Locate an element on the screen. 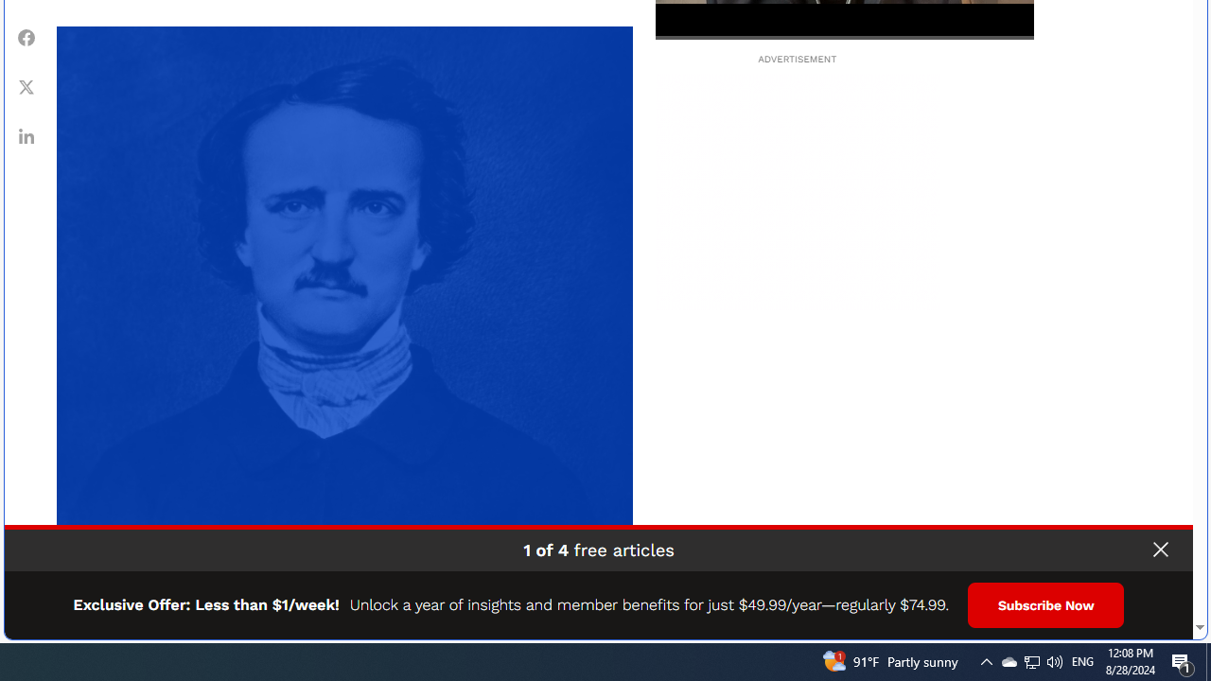 Image resolution: width=1211 pixels, height=681 pixels. Class: fs-icon fs-icon--Facebook is located at coordinates (26, 38).